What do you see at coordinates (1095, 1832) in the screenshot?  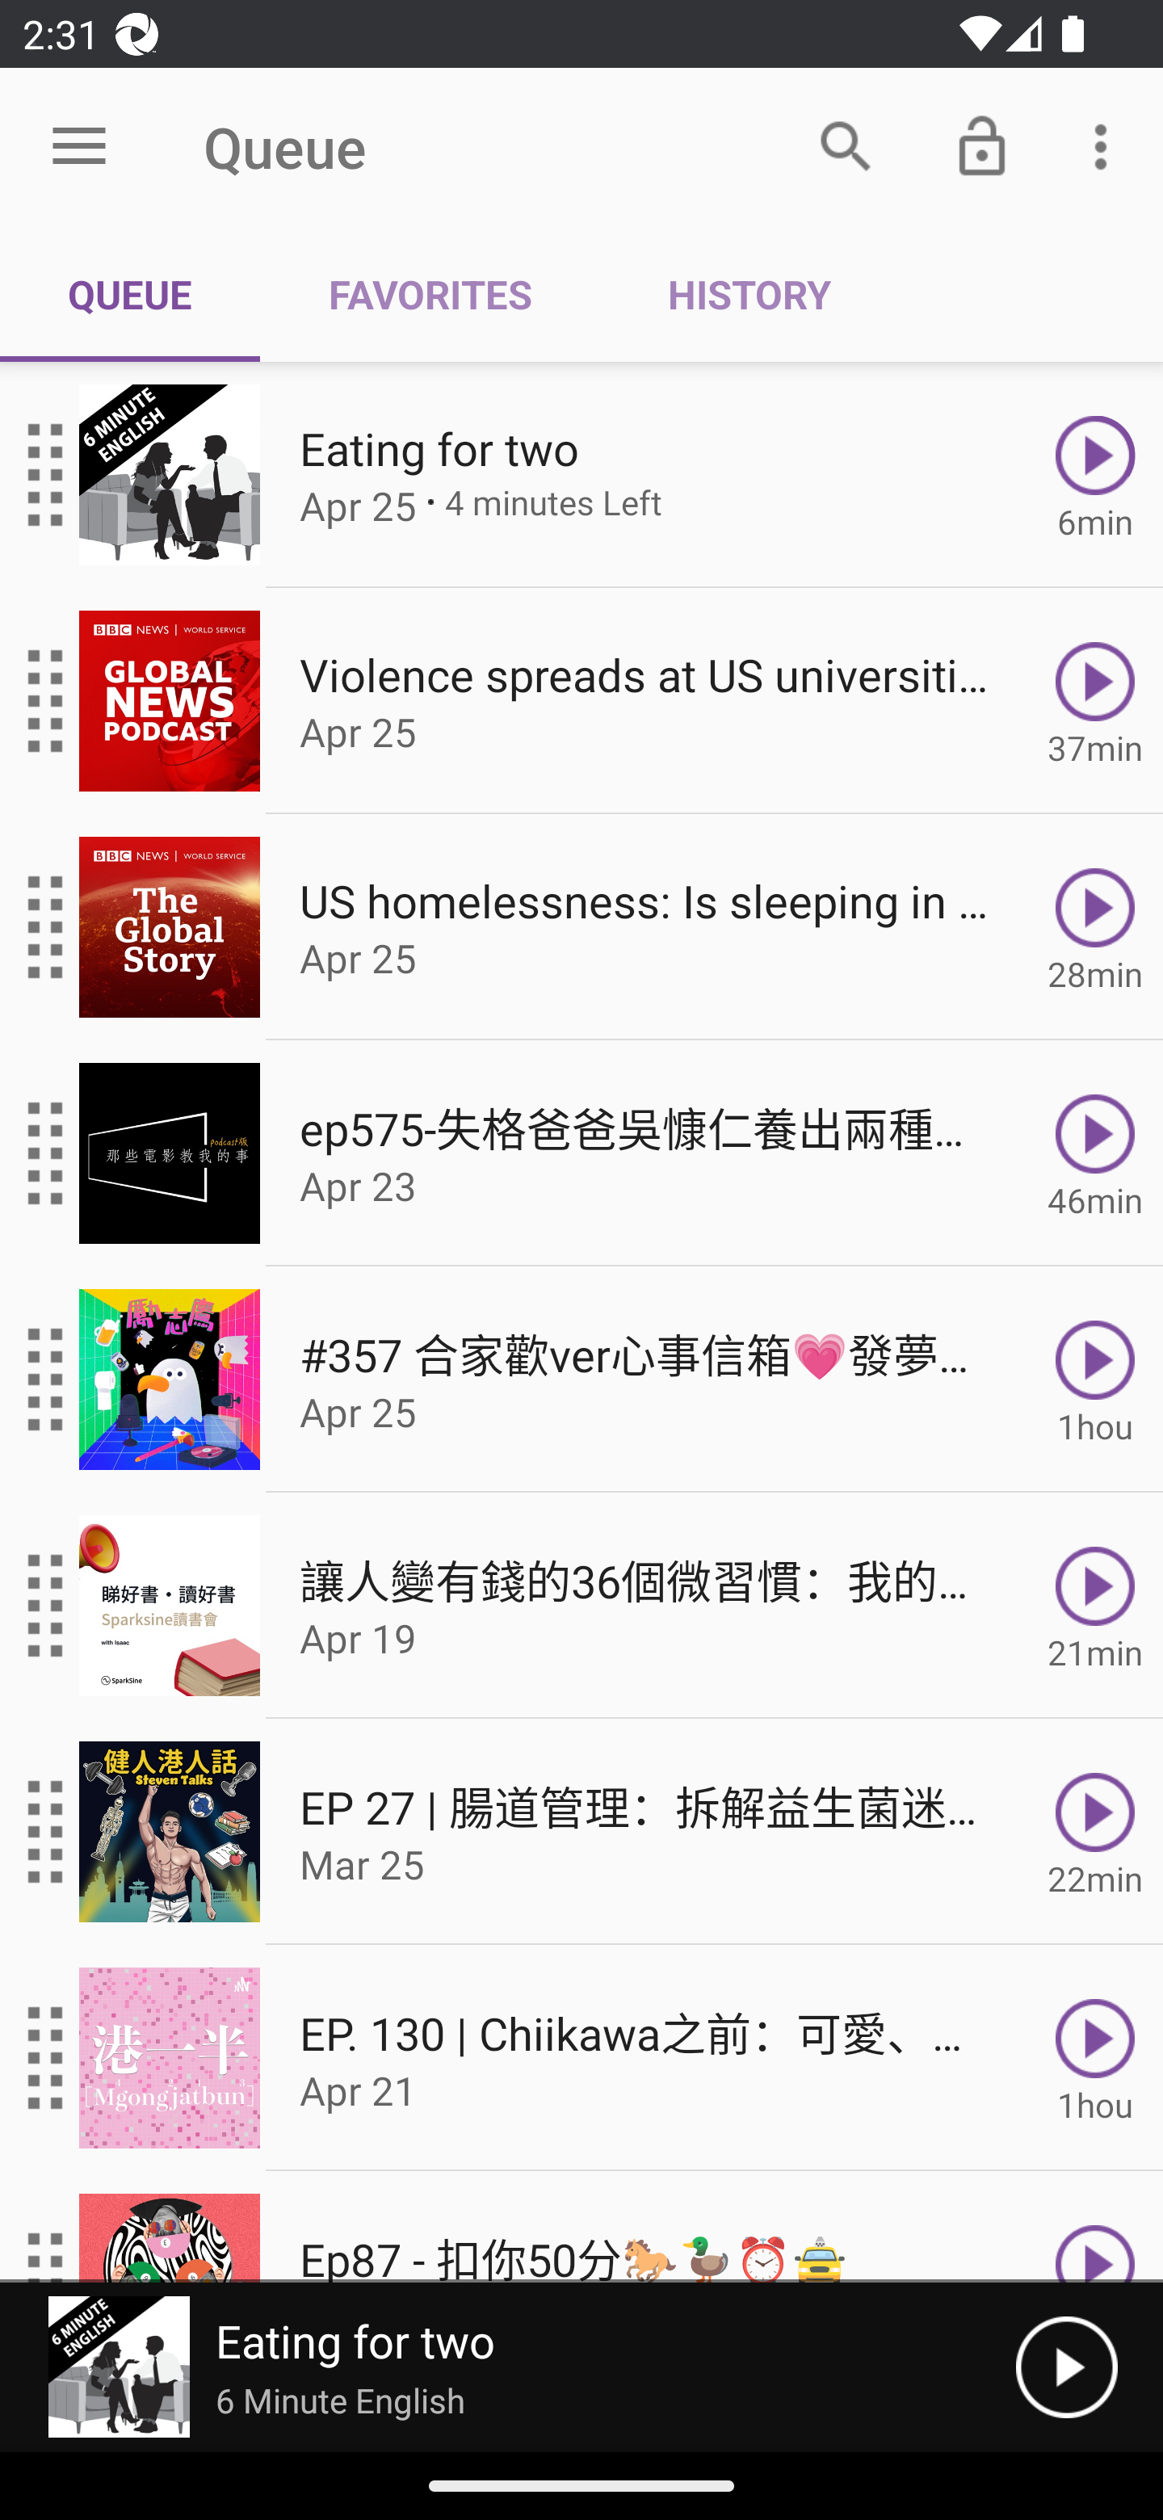 I see `Play 22min` at bounding box center [1095, 1832].